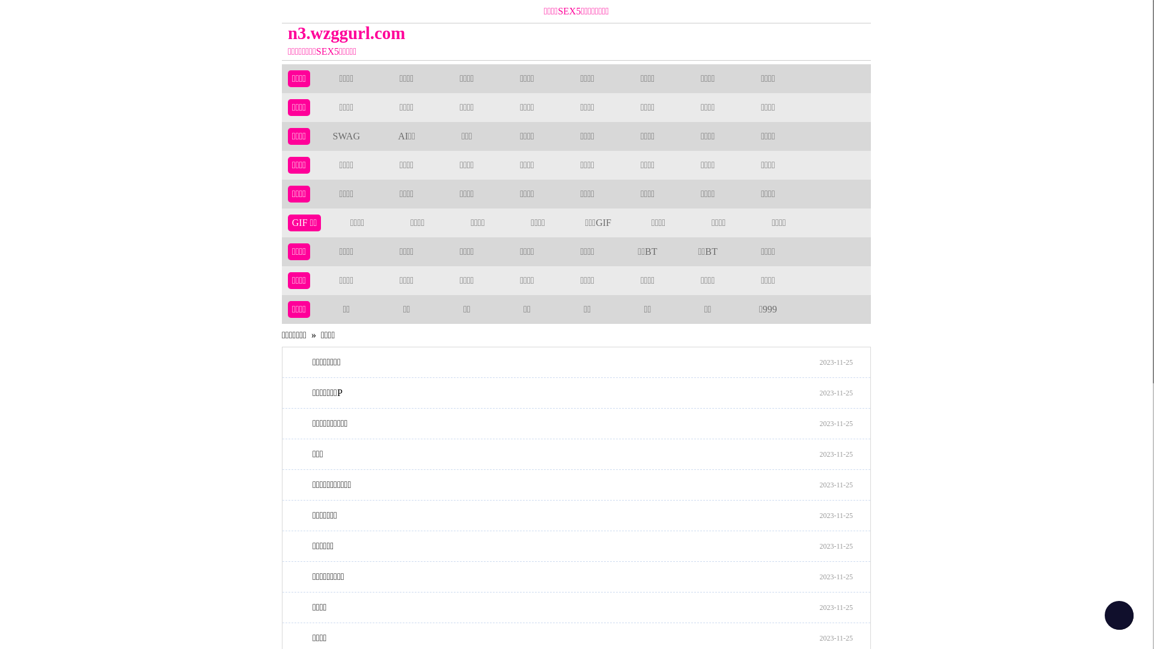  Describe the element at coordinates (346, 136) in the screenshot. I see `SWAG` at that location.